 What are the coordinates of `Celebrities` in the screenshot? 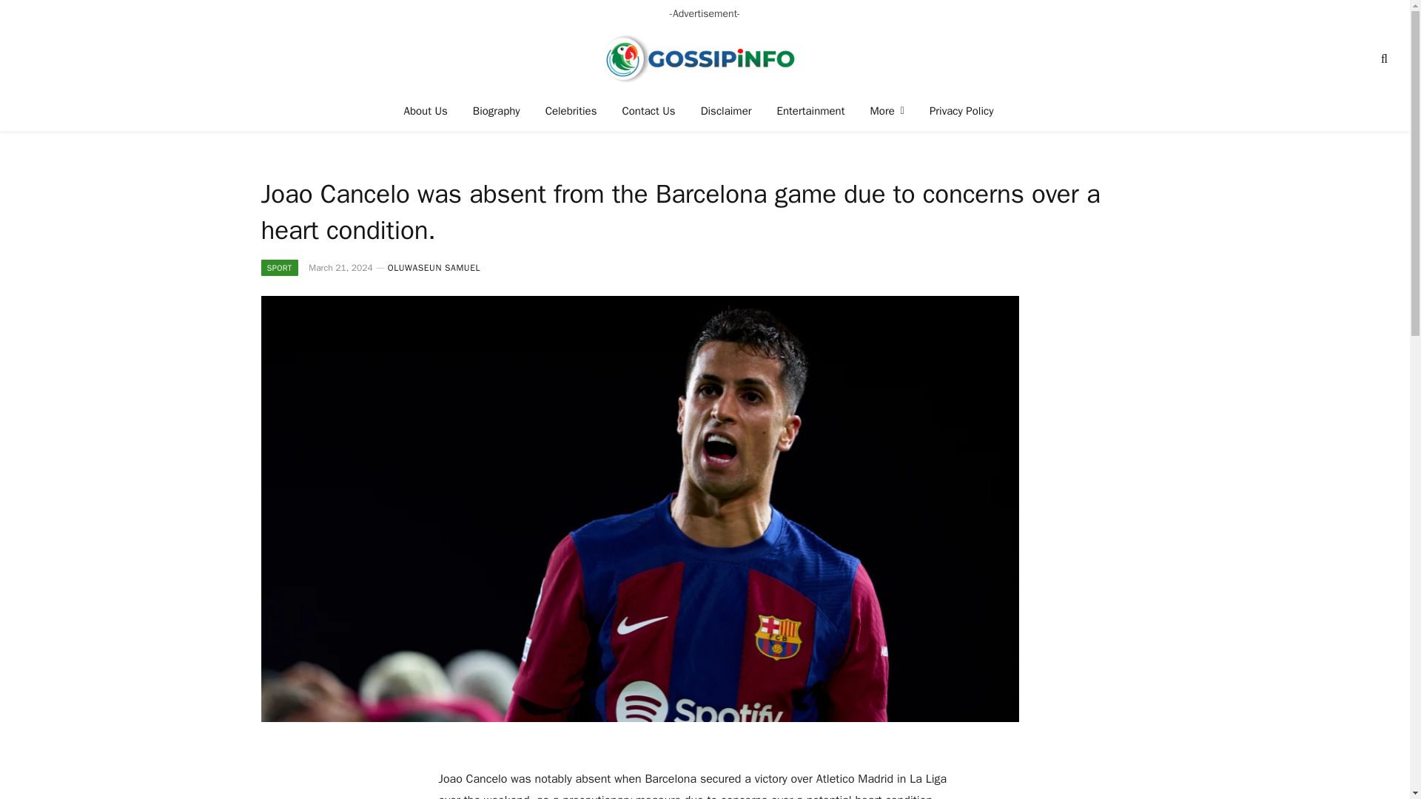 It's located at (571, 111).